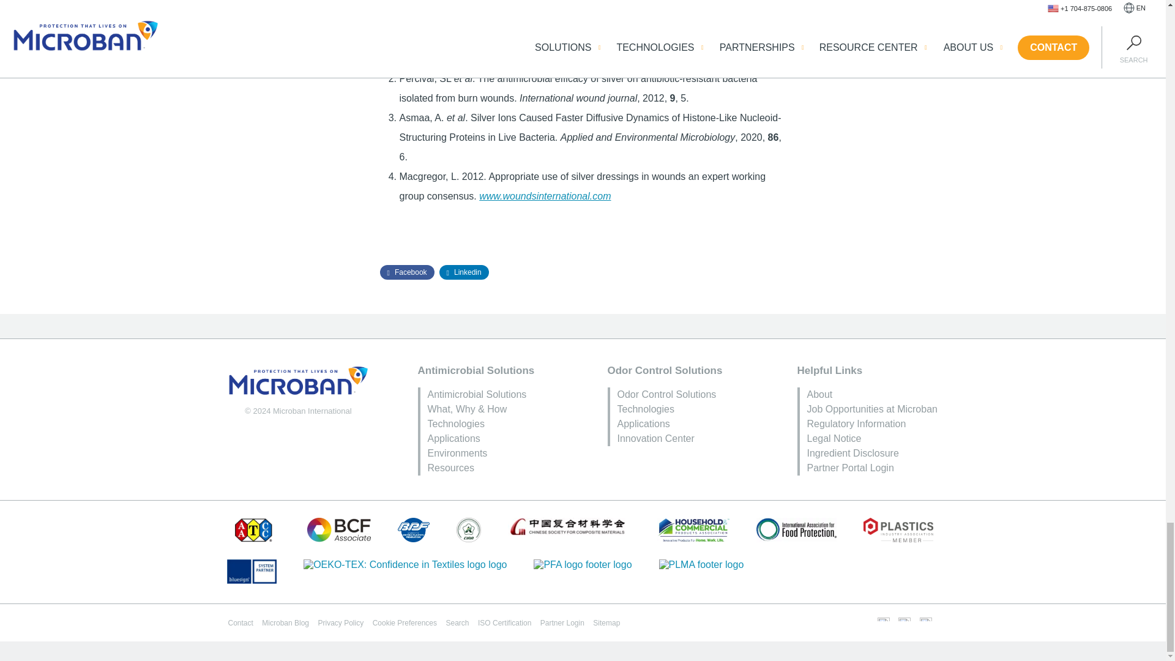  What do you see at coordinates (797, 529) in the screenshot?
I see `IAFP logo footer logo` at bounding box center [797, 529].